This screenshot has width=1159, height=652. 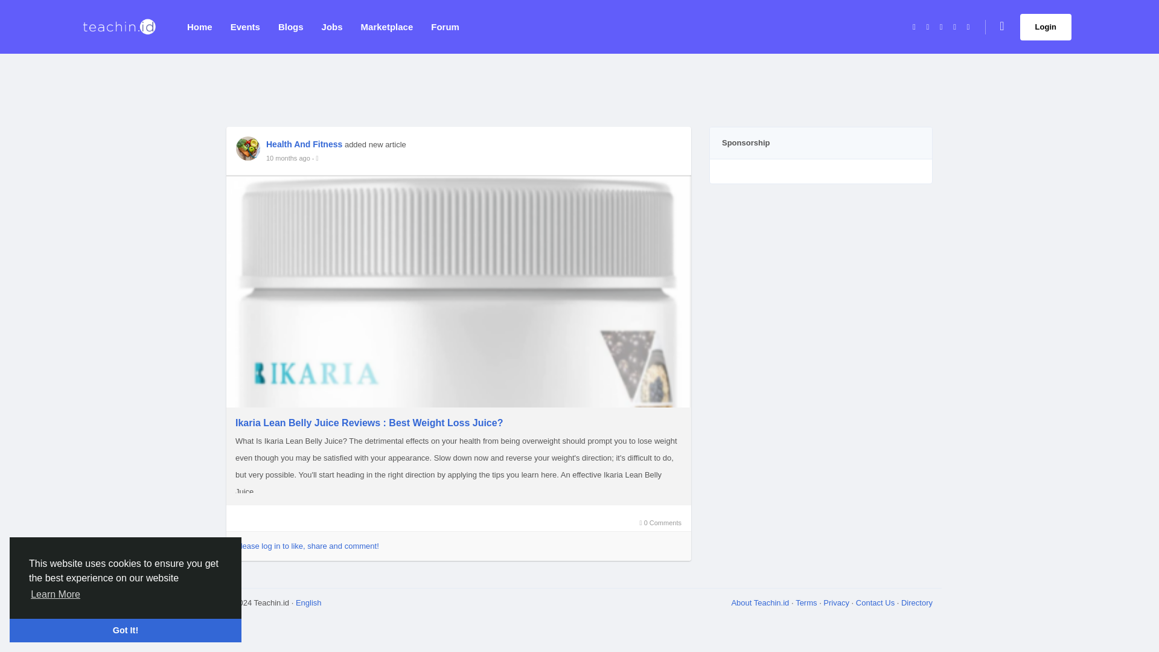 What do you see at coordinates (289, 158) in the screenshot?
I see `Wednesday, September 13, 2023 3:3 pm` at bounding box center [289, 158].